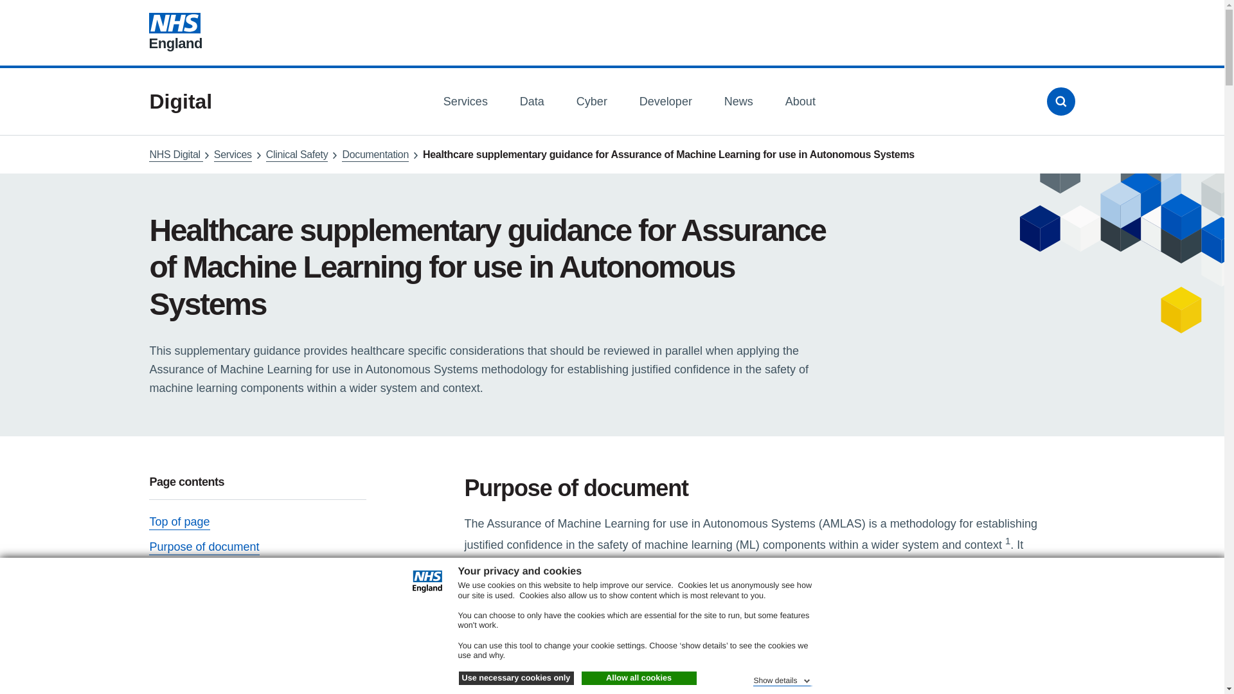 This screenshot has height=694, width=1234. Describe the element at coordinates (516, 679) in the screenshot. I see `Use necessary cookies only` at that location.